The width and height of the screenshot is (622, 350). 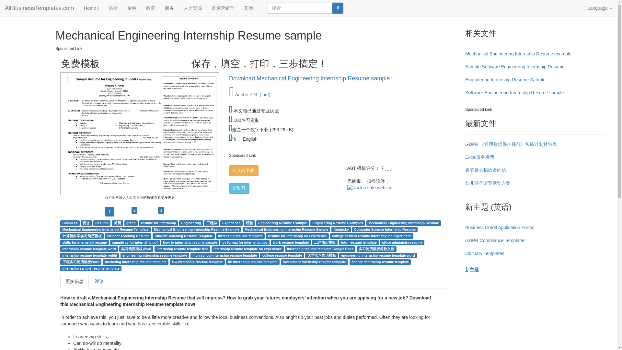 I want to click on green, so click(x=131, y=223).